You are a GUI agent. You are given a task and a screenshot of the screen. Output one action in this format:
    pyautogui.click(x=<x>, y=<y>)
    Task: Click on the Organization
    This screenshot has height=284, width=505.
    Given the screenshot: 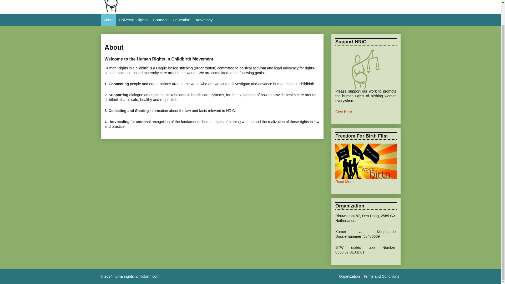 What is the action you would take?
    pyautogui.click(x=349, y=276)
    